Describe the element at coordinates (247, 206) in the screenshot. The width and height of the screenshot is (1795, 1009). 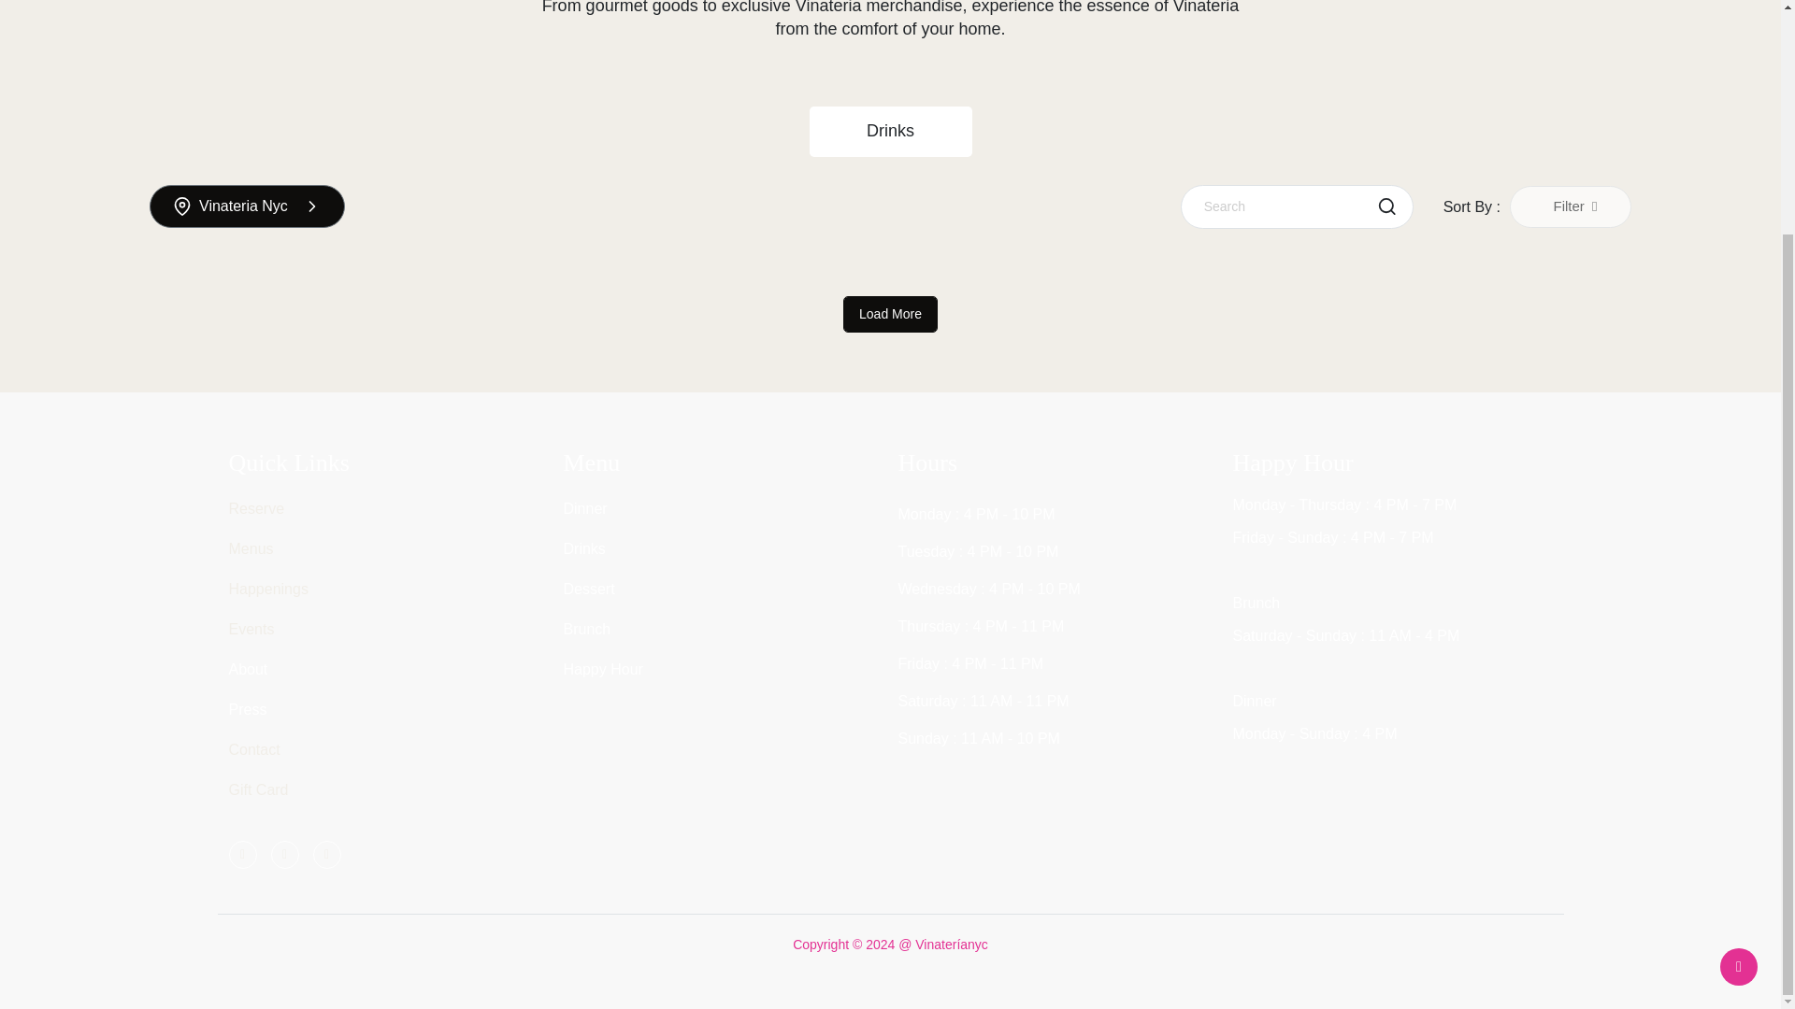
I see `Vinateria Nyc` at that location.